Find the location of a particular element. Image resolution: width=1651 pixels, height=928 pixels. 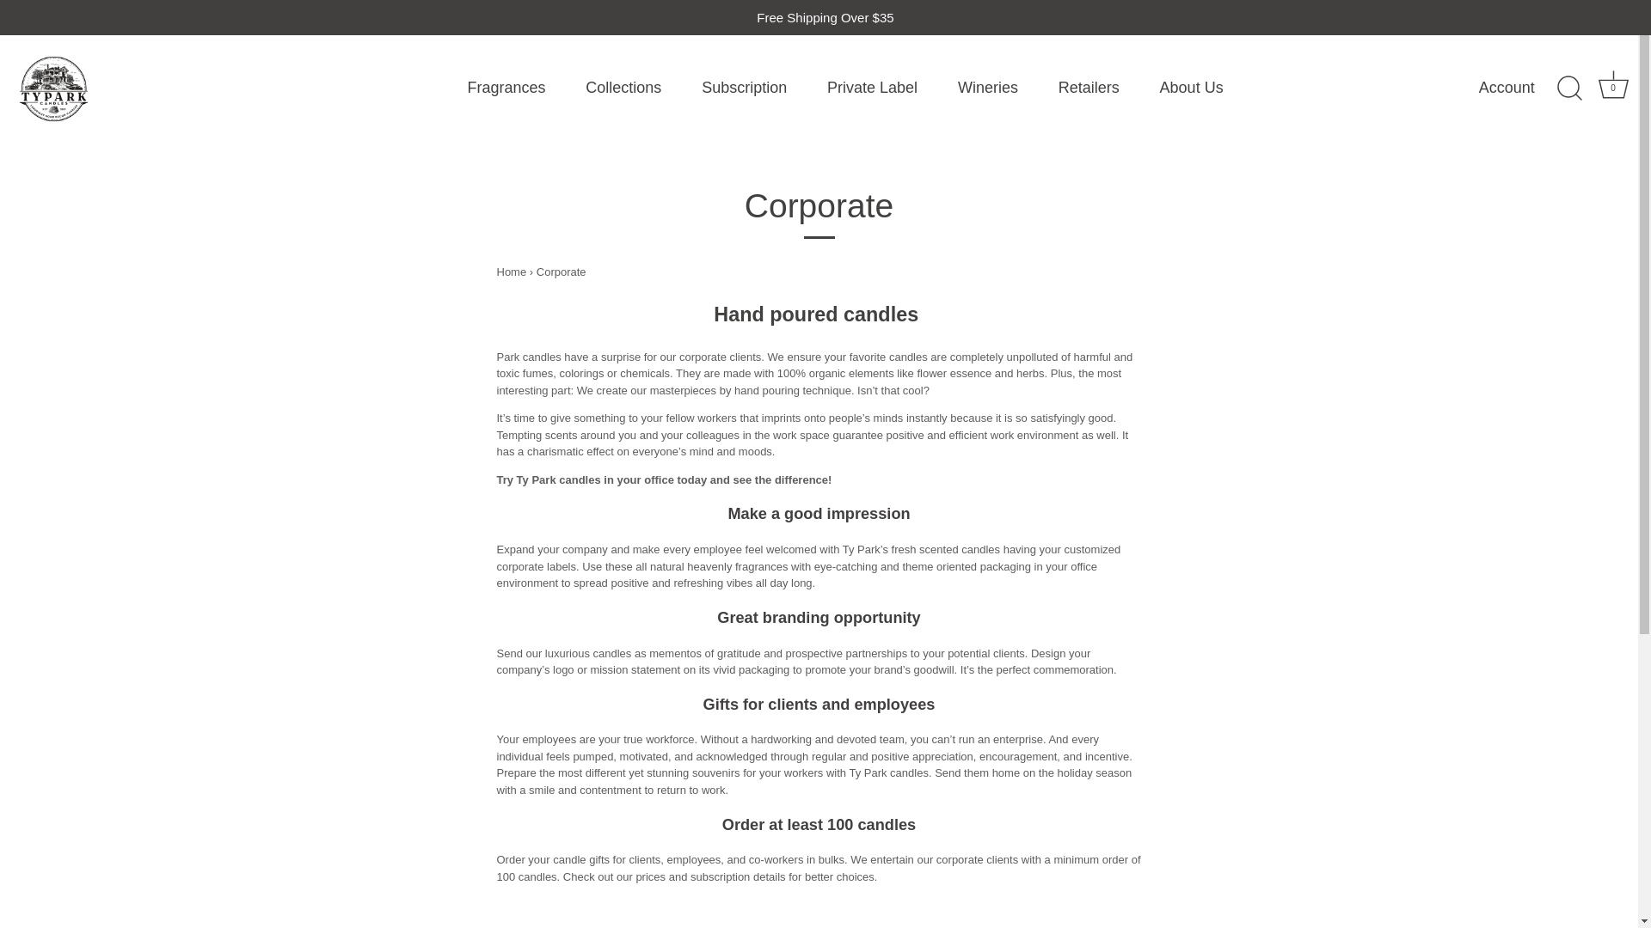

About Us is located at coordinates (1190, 89).